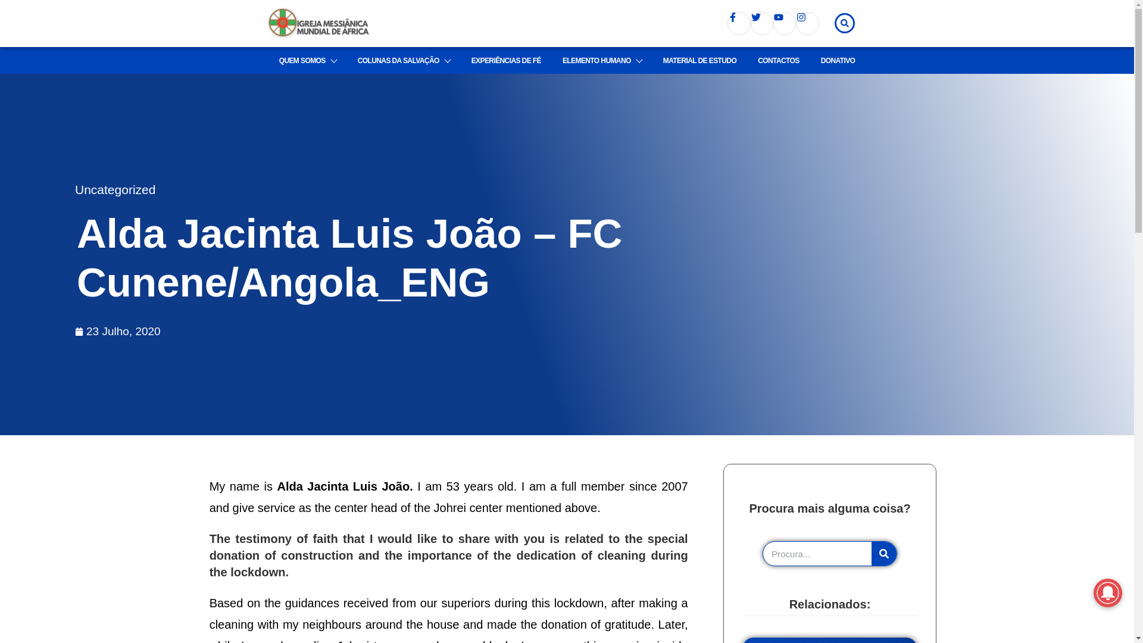 This screenshot has width=1143, height=643. What do you see at coordinates (838, 60) in the screenshot?
I see `DONATIVO` at bounding box center [838, 60].